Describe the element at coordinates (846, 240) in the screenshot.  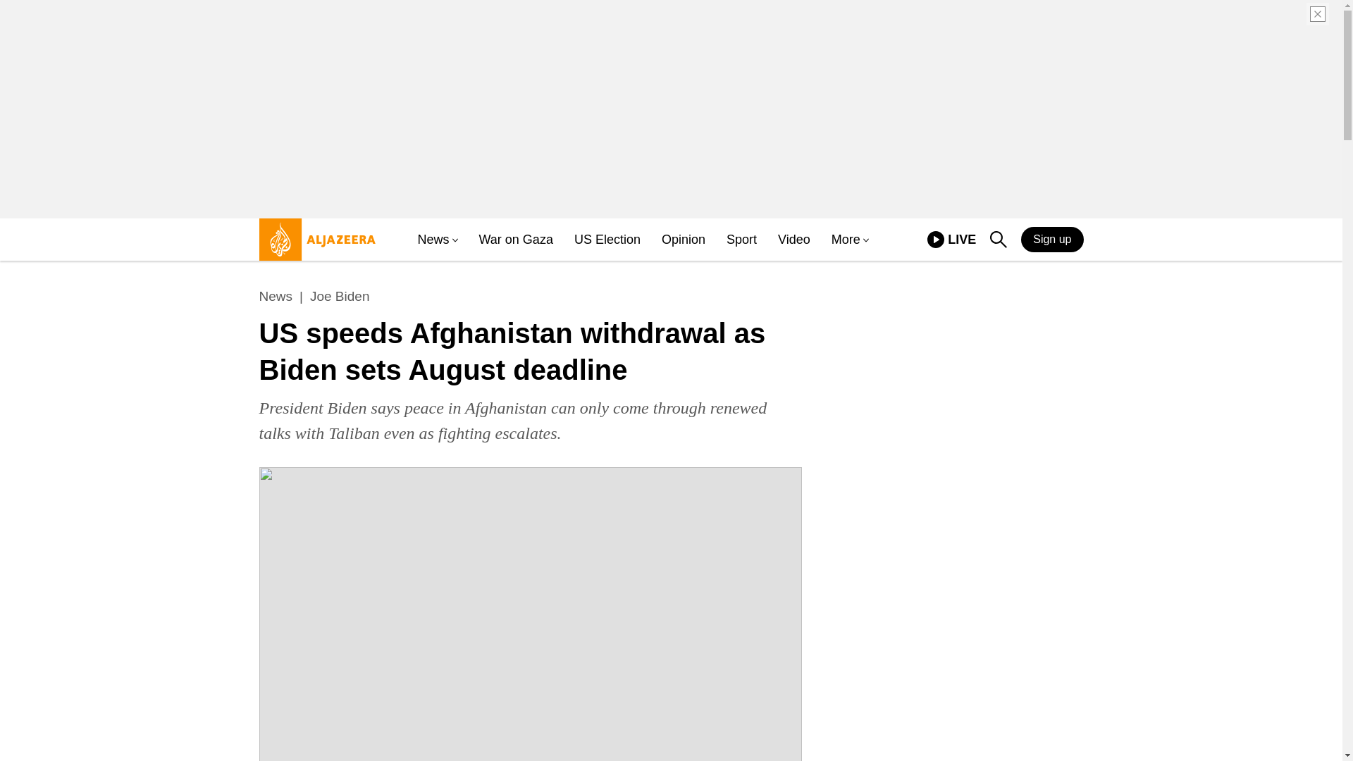
I see `More` at that location.